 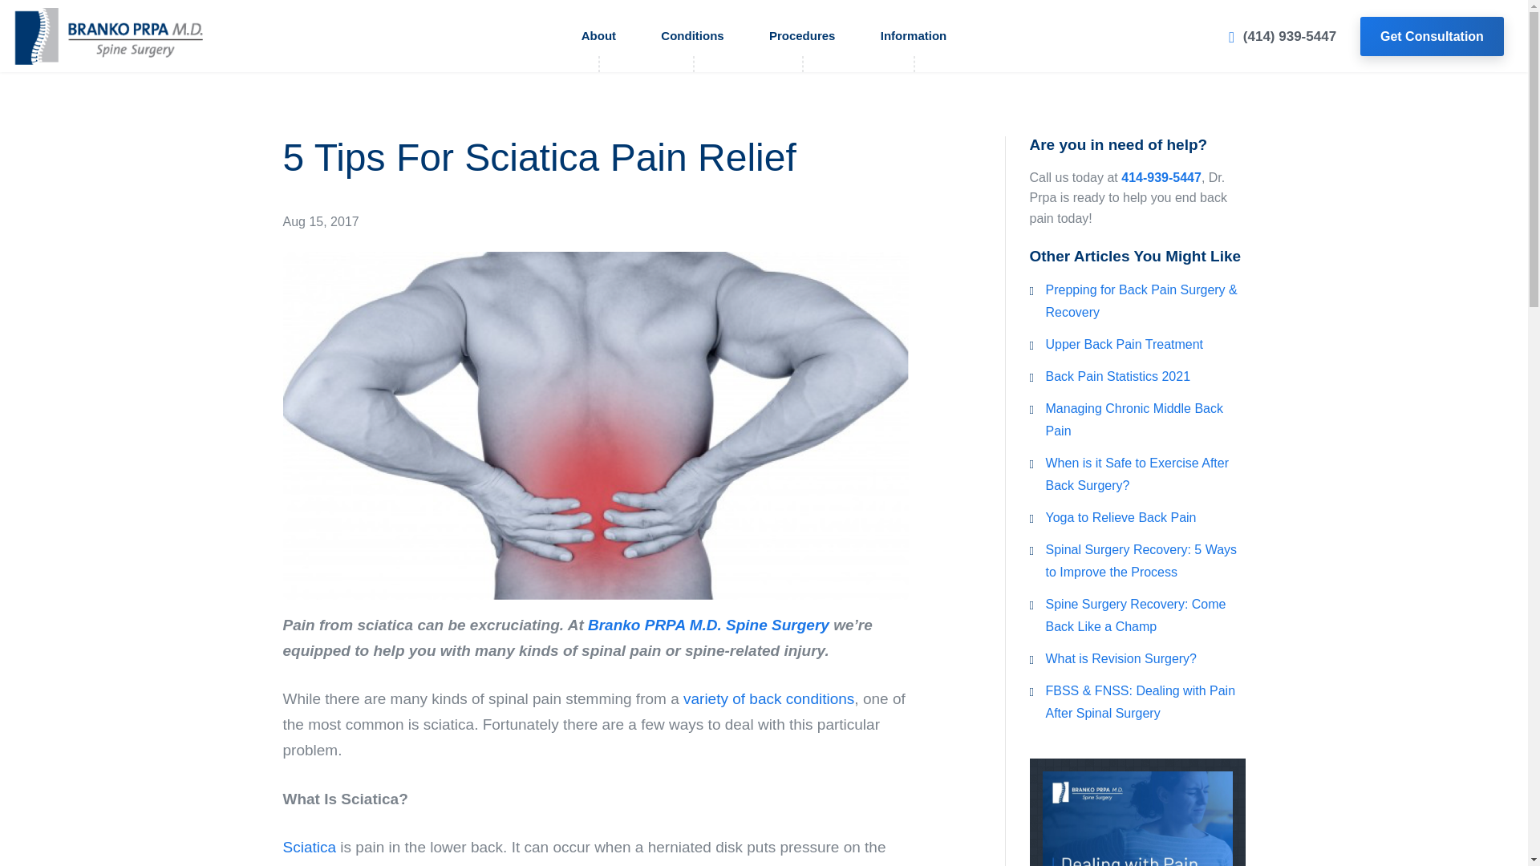 What do you see at coordinates (914, 35) in the screenshot?
I see `Information` at bounding box center [914, 35].